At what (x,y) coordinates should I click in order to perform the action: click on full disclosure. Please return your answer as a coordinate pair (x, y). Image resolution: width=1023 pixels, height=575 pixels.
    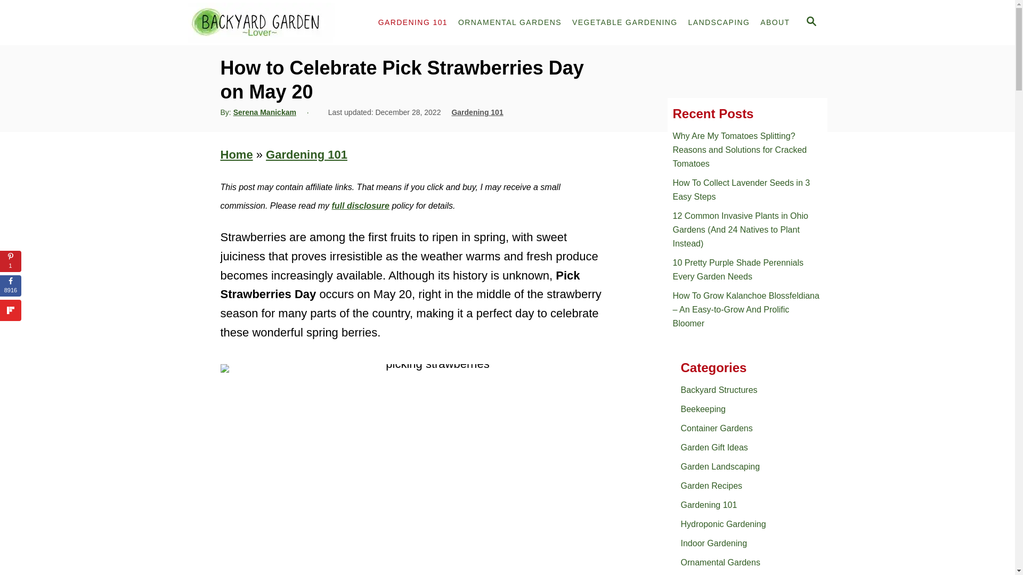
    Looking at the image, I should click on (360, 206).